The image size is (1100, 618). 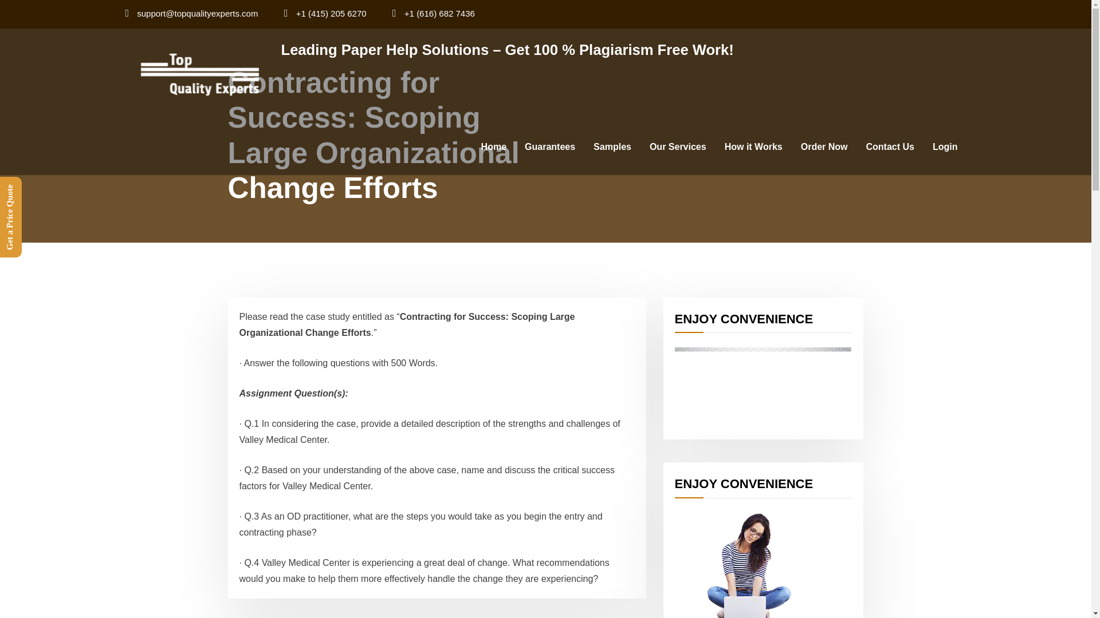 What do you see at coordinates (678, 146) in the screenshot?
I see `Our Services` at bounding box center [678, 146].